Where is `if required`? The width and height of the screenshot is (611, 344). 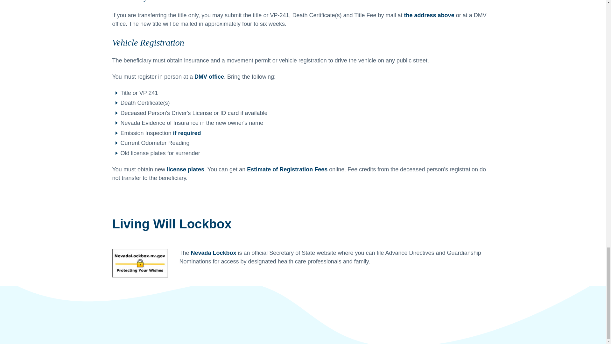 if required is located at coordinates (187, 133).